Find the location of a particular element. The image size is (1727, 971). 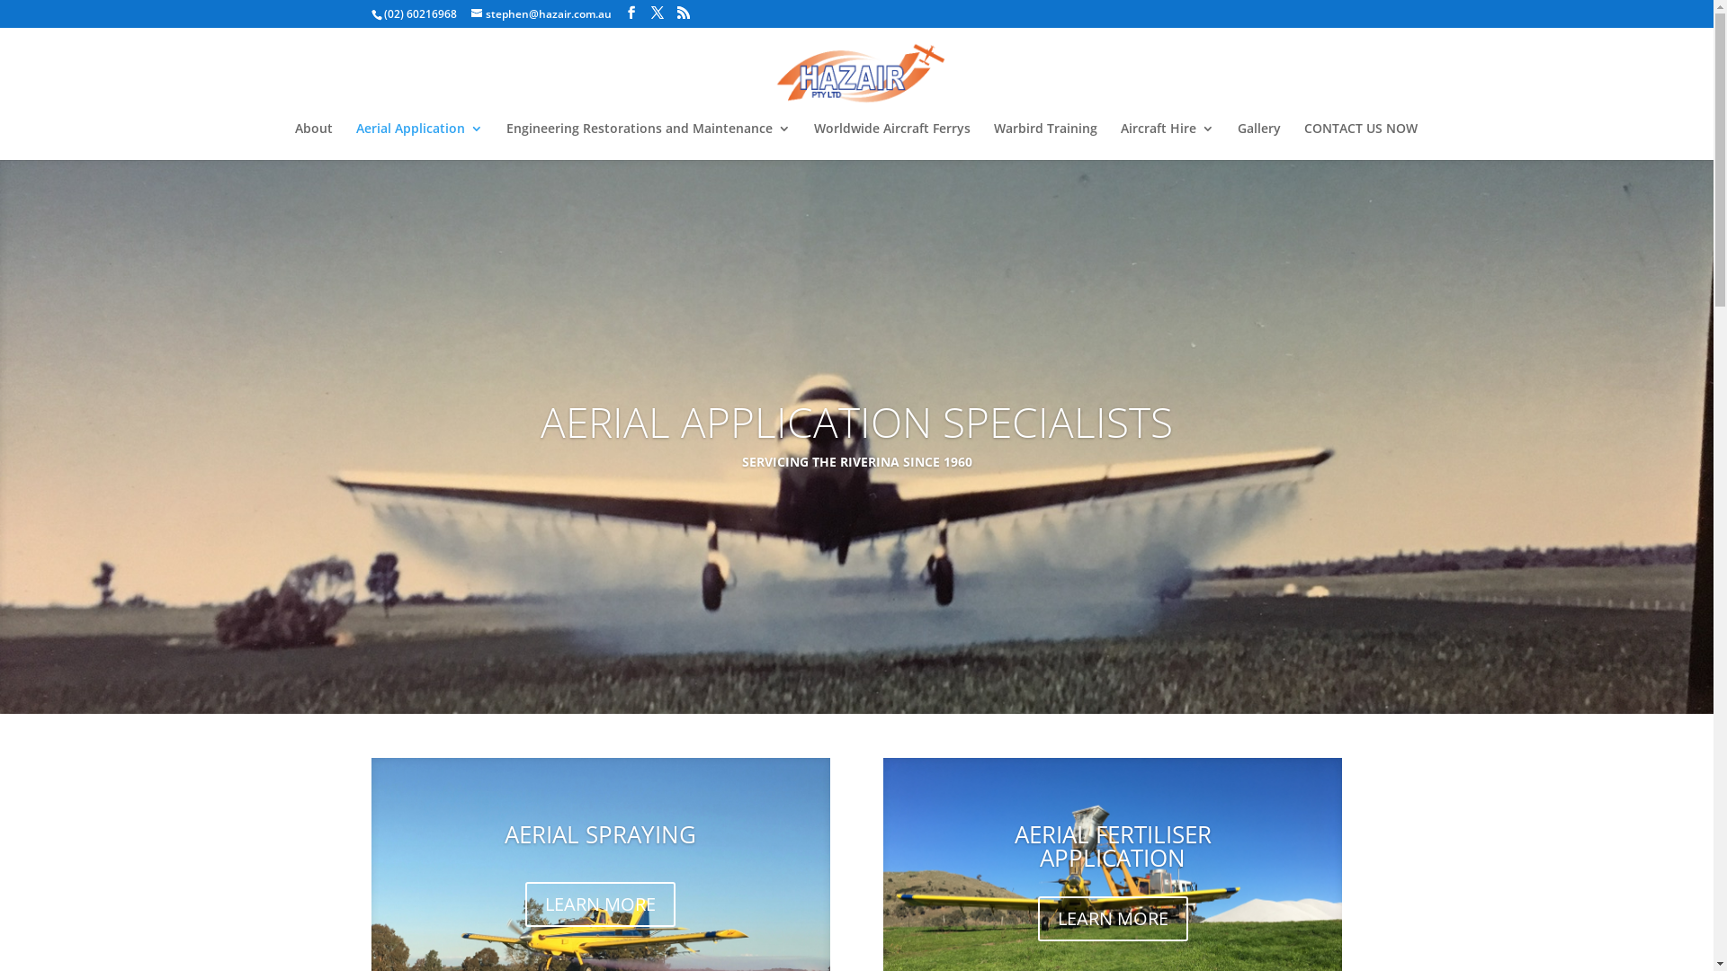

CONTACT US NOW is located at coordinates (1361, 141).